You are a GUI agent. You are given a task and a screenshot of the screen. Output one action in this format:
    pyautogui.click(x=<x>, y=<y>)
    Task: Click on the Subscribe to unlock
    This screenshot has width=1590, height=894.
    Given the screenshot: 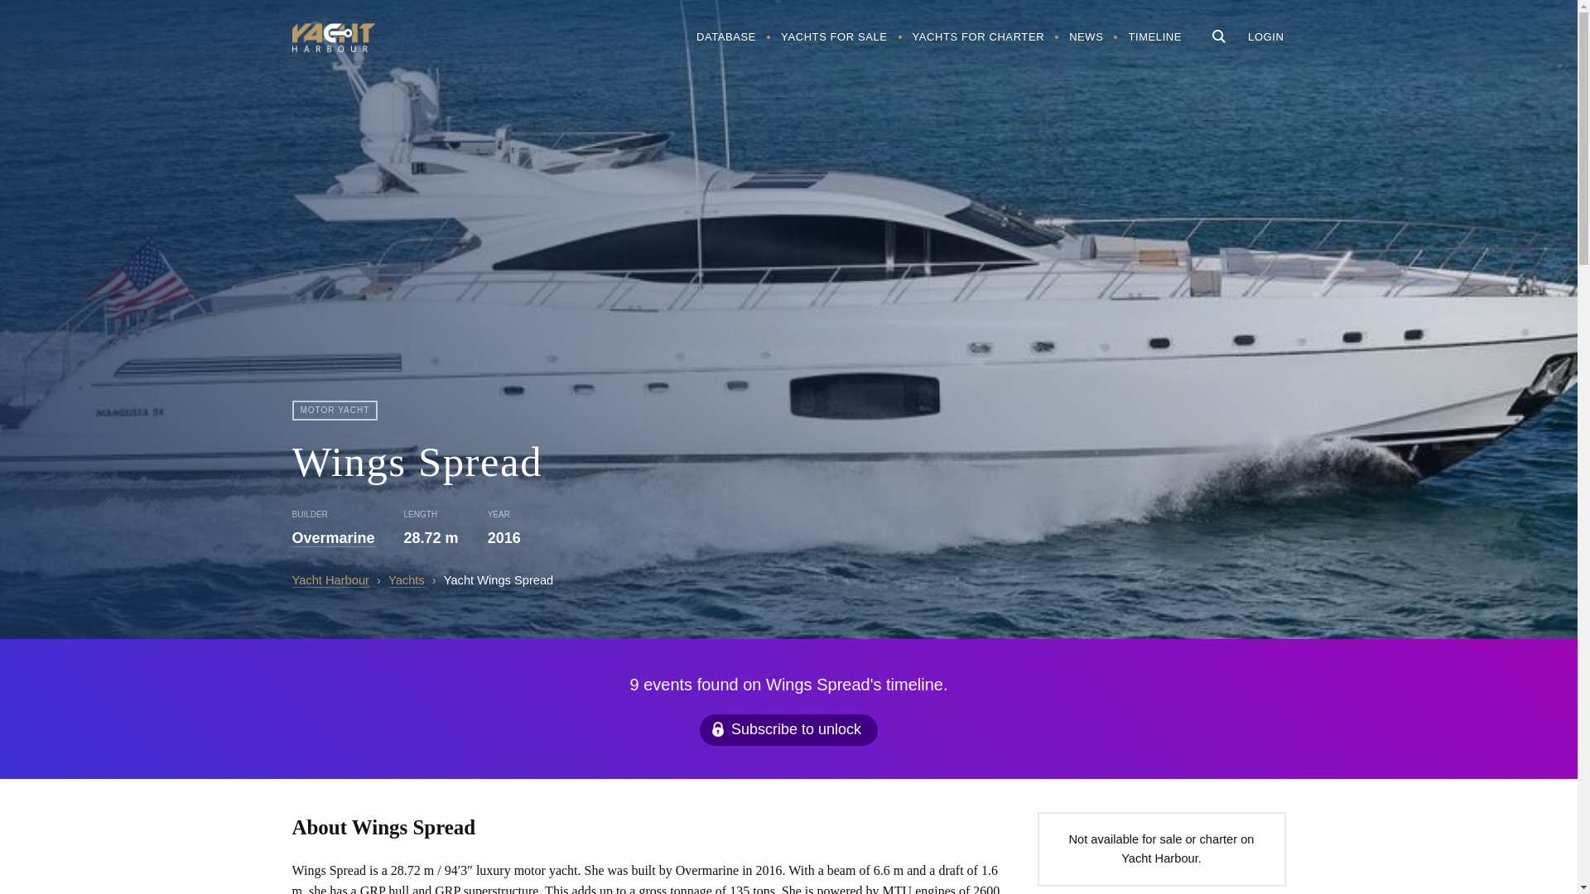 What is the action you would take?
    pyautogui.click(x=788, y=729)
    